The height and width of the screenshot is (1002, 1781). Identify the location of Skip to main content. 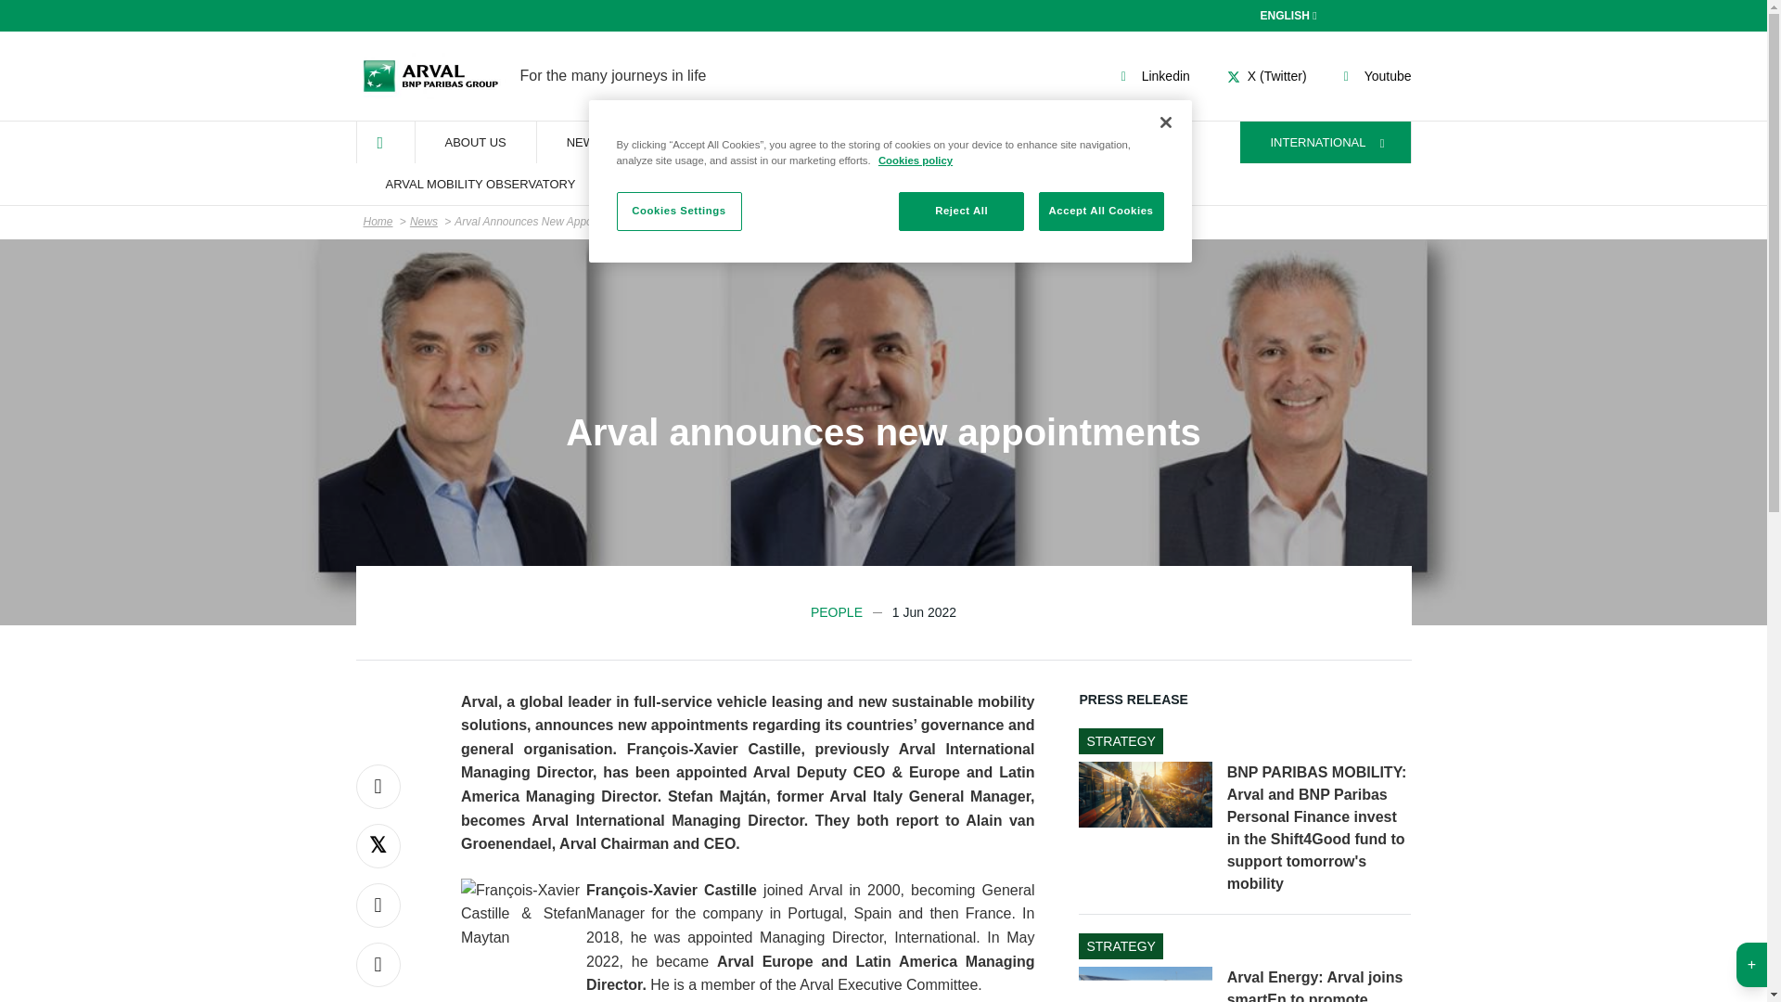
(1291, 15).